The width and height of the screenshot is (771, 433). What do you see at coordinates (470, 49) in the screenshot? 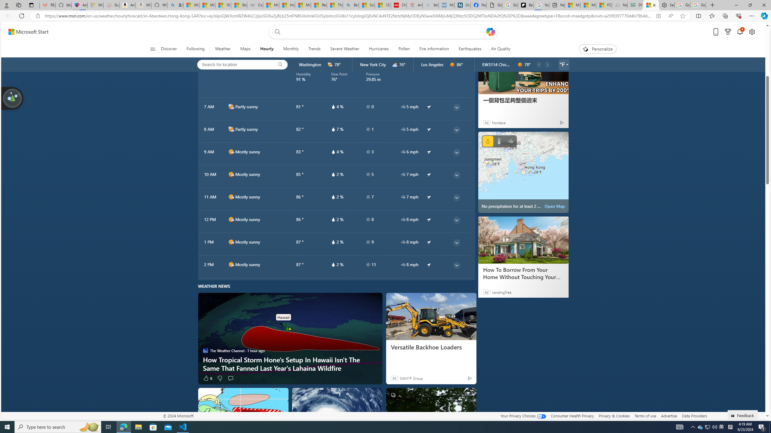
I see `Earthquakes` at bounding box center [470, 49].